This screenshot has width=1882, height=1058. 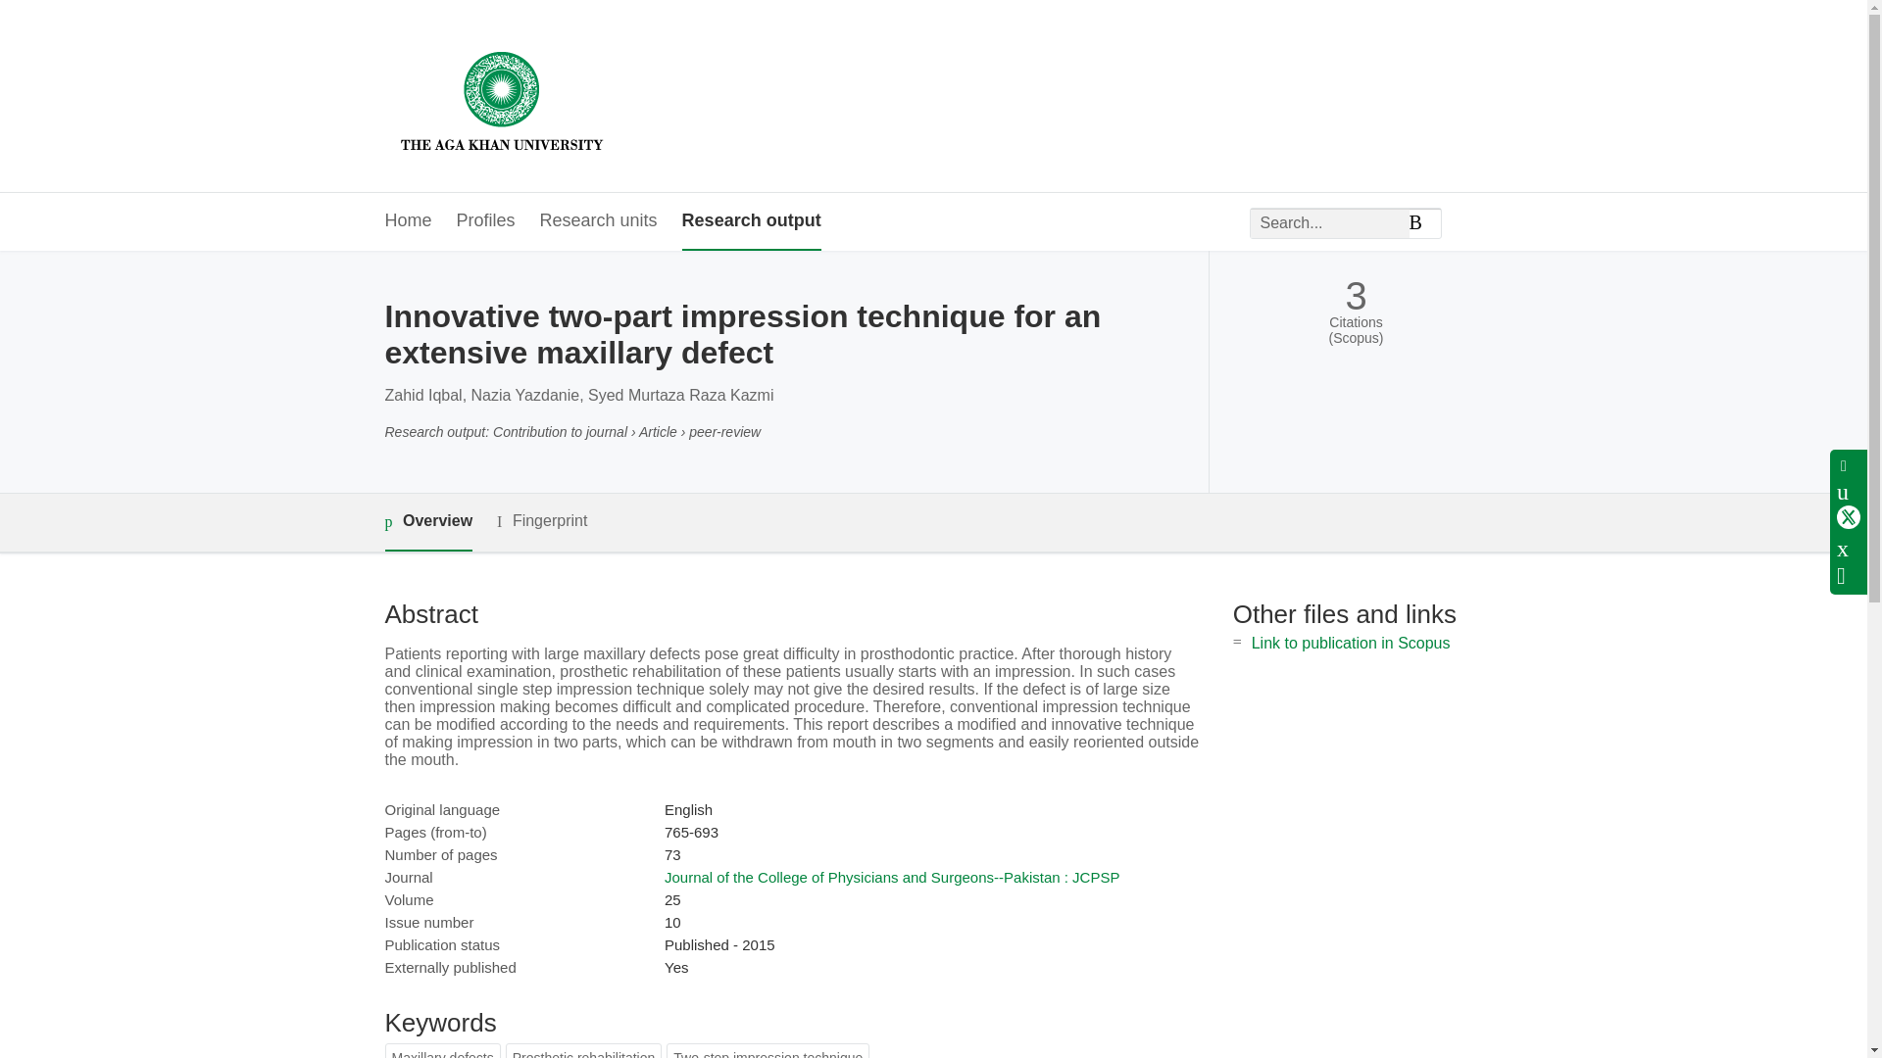 What do you see at coordinates (1351, 643) in the screenshot?
I see `Link to publication in Scopus` at bounding box center [1351, 643].